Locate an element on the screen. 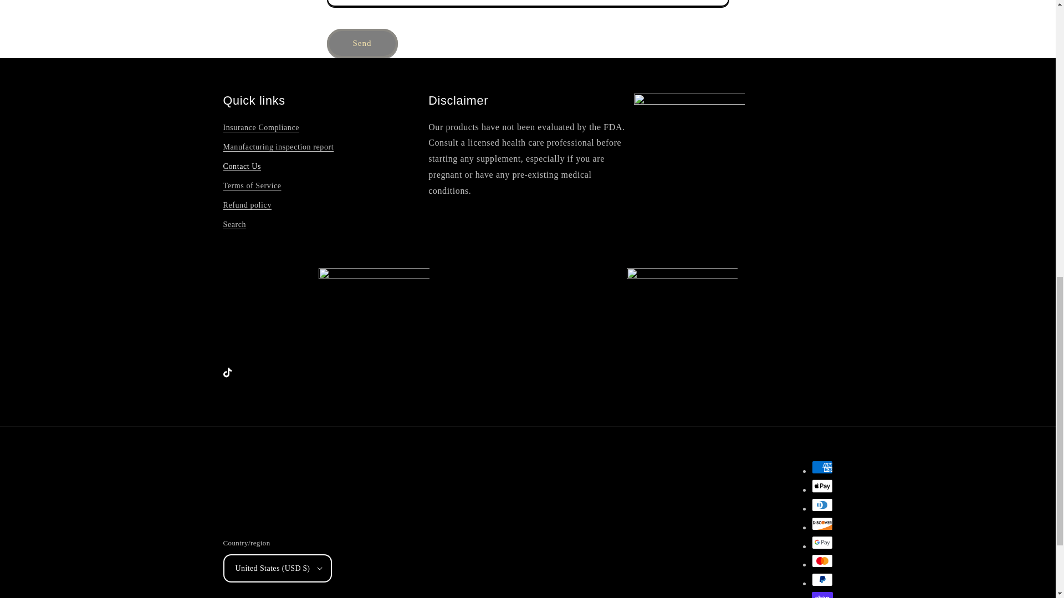 Image resolution: width=1064 pixels, height=598 pixels. American Express is located at coordinates (821, 467).